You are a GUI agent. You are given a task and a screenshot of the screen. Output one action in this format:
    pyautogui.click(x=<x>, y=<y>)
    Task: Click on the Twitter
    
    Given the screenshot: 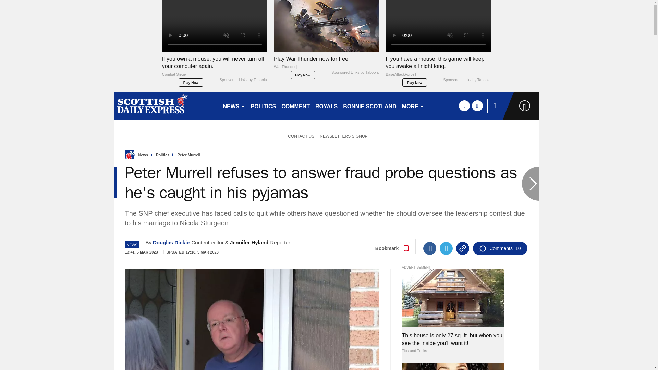 What is the action you would take?
    pyautogui.click(x=446, y=248)
    